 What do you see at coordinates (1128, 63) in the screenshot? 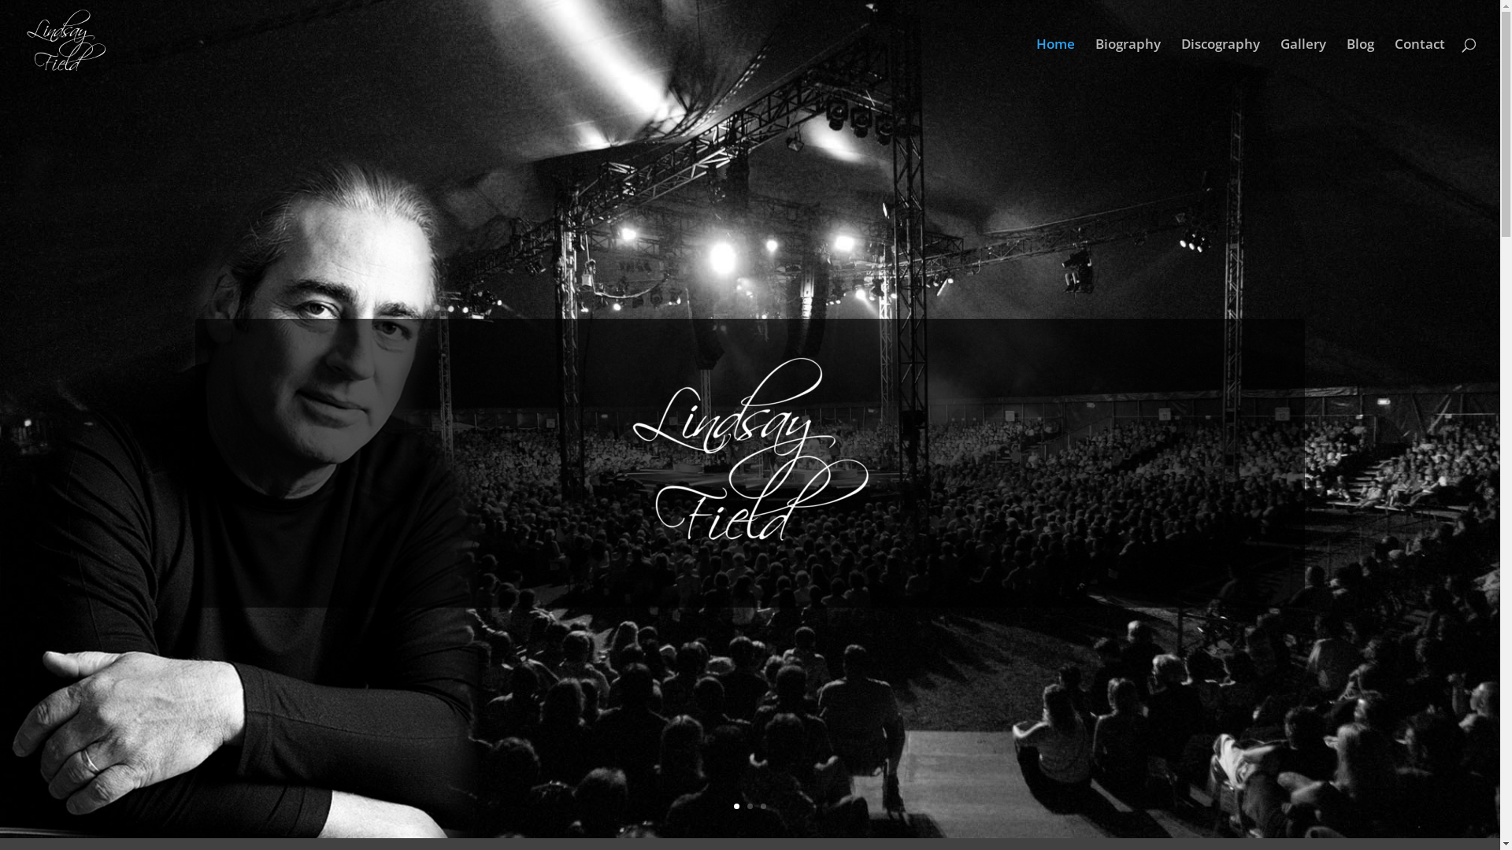
I see `Biography` at bounding box center [1128, 63].